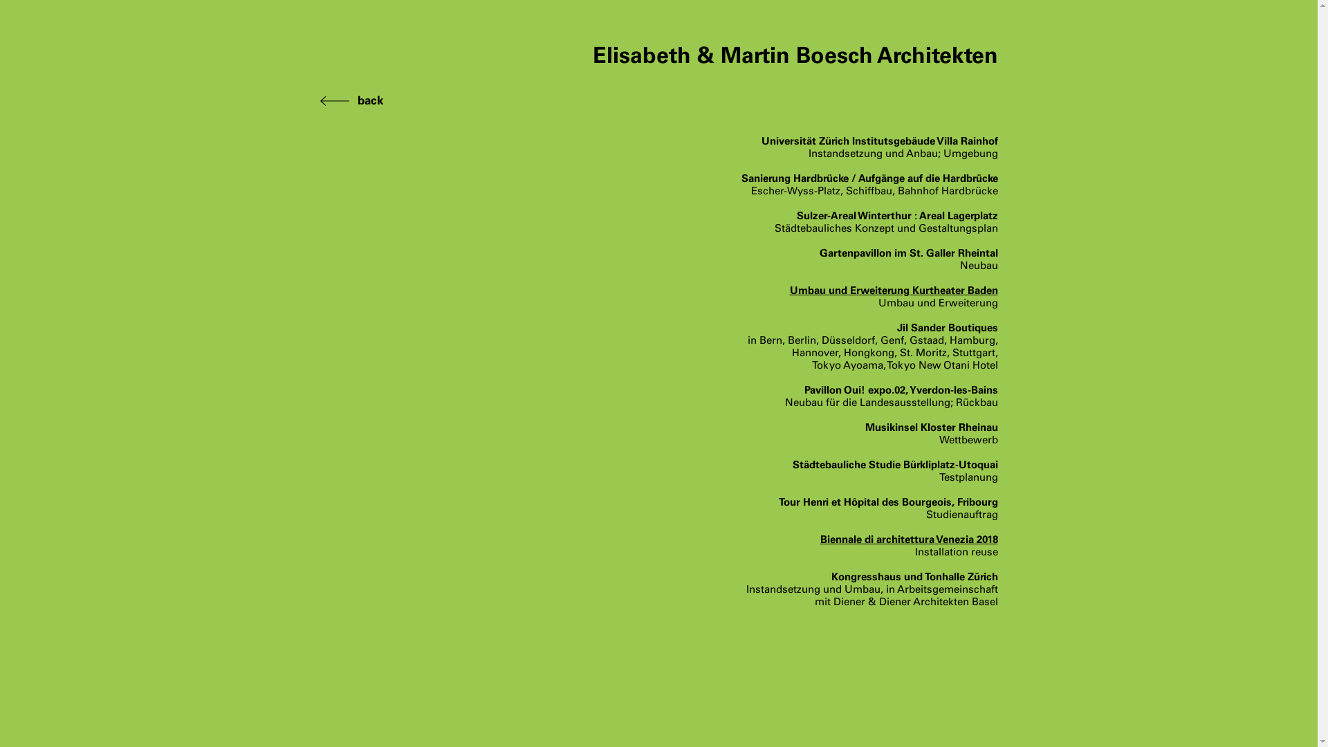 This screenshot has height=747, width=1328. I want to click on Elisabeth & Martin Boesch Architekten, so click(795, 57).